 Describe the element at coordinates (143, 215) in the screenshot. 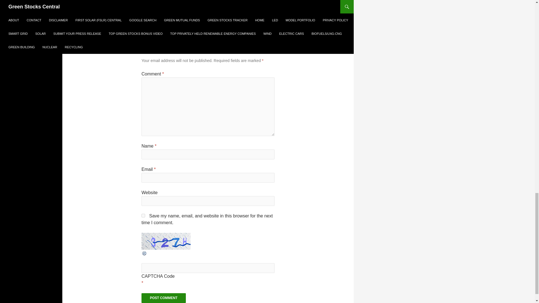

I see `yes` at that location.